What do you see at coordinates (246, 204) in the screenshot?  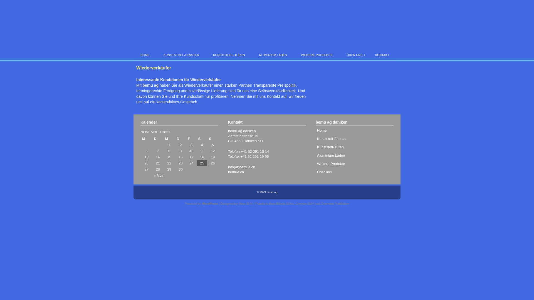 I see `Best SUV` at bounding box center [246, 204].